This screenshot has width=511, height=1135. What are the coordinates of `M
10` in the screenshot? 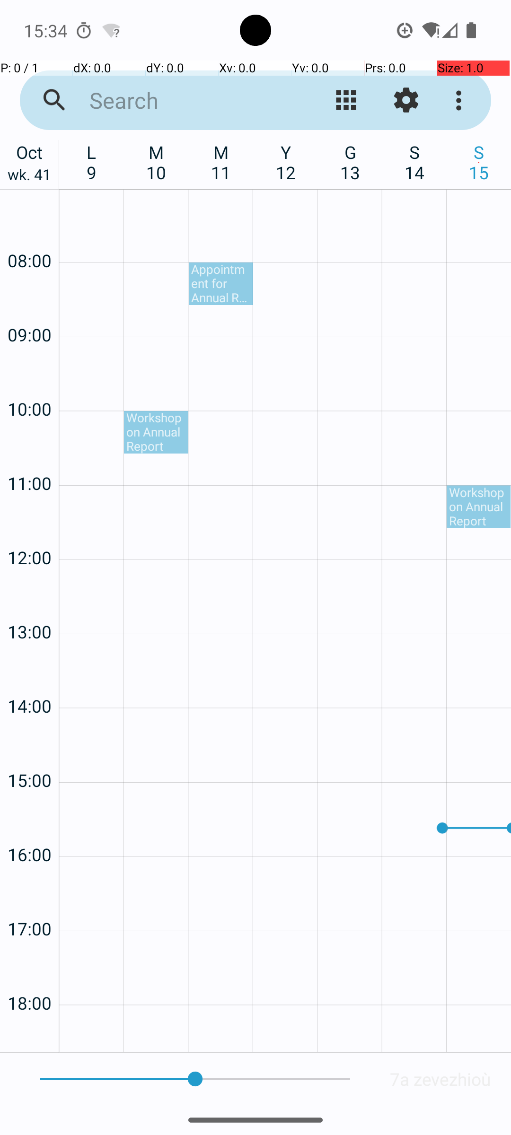 It's located at (156, 162).